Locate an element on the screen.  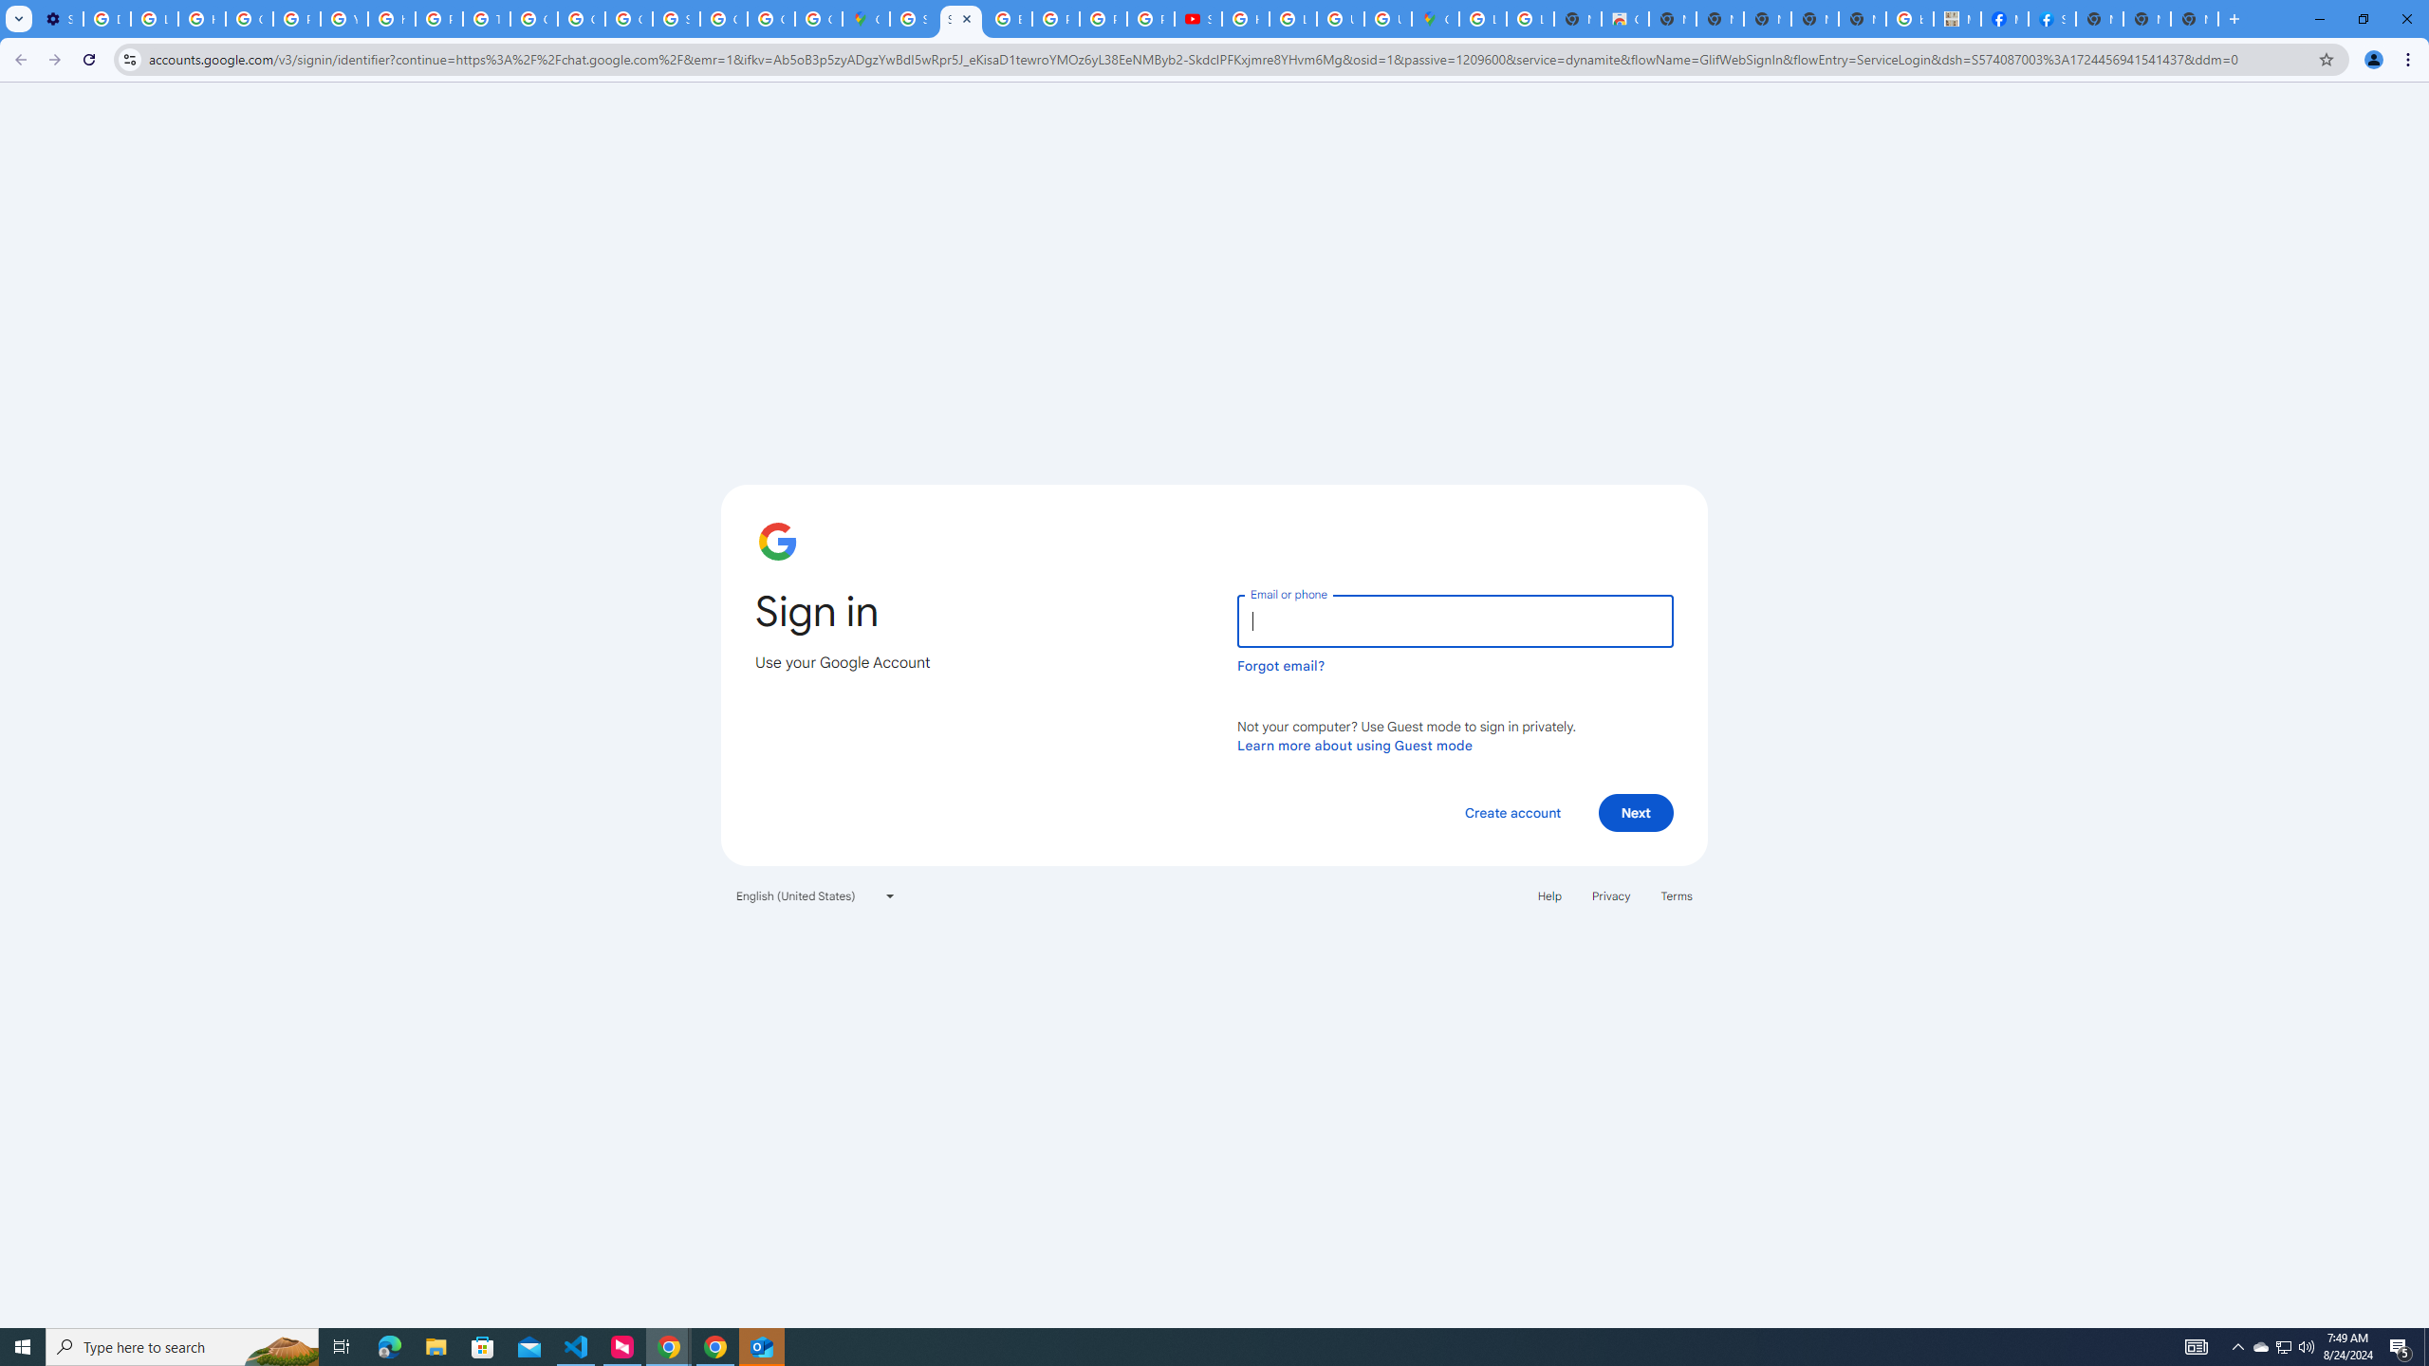
Sign in - Google Accounts is located at coordinates (960, 19).